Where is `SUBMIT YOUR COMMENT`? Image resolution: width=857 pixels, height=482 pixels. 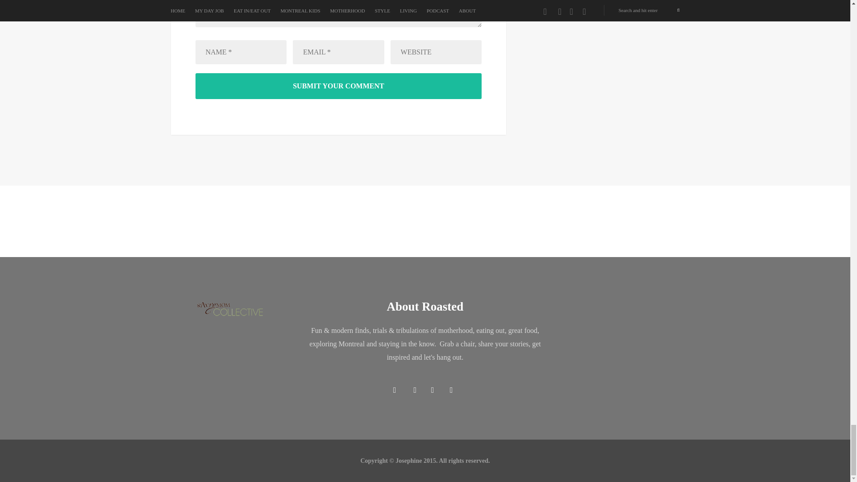
SUBMIT YOUR COMMENT is located at coordinates (338, 86).